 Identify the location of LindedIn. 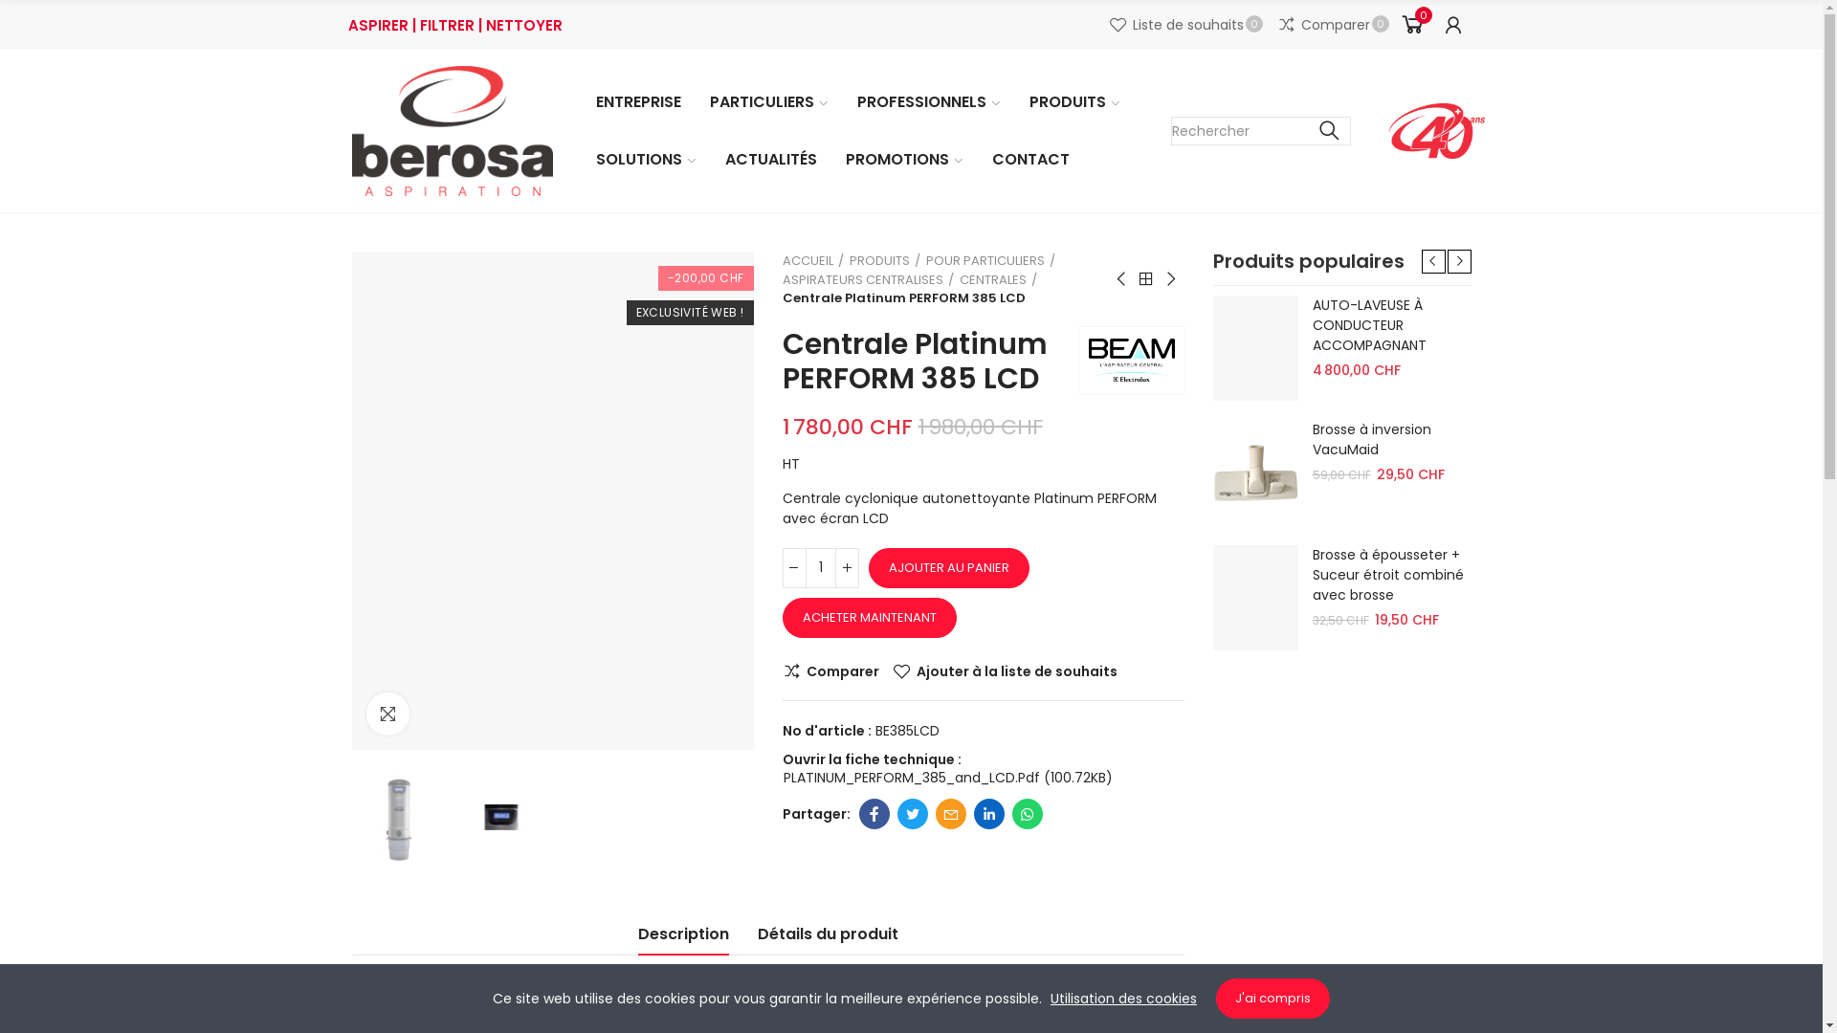
(989, 814).